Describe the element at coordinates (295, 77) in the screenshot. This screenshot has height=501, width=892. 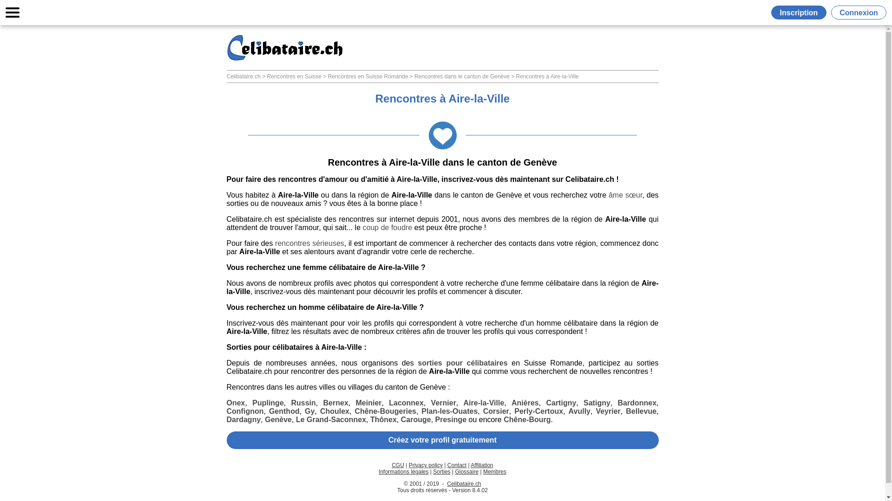
I see `Rencontres en Suisse` at that location.